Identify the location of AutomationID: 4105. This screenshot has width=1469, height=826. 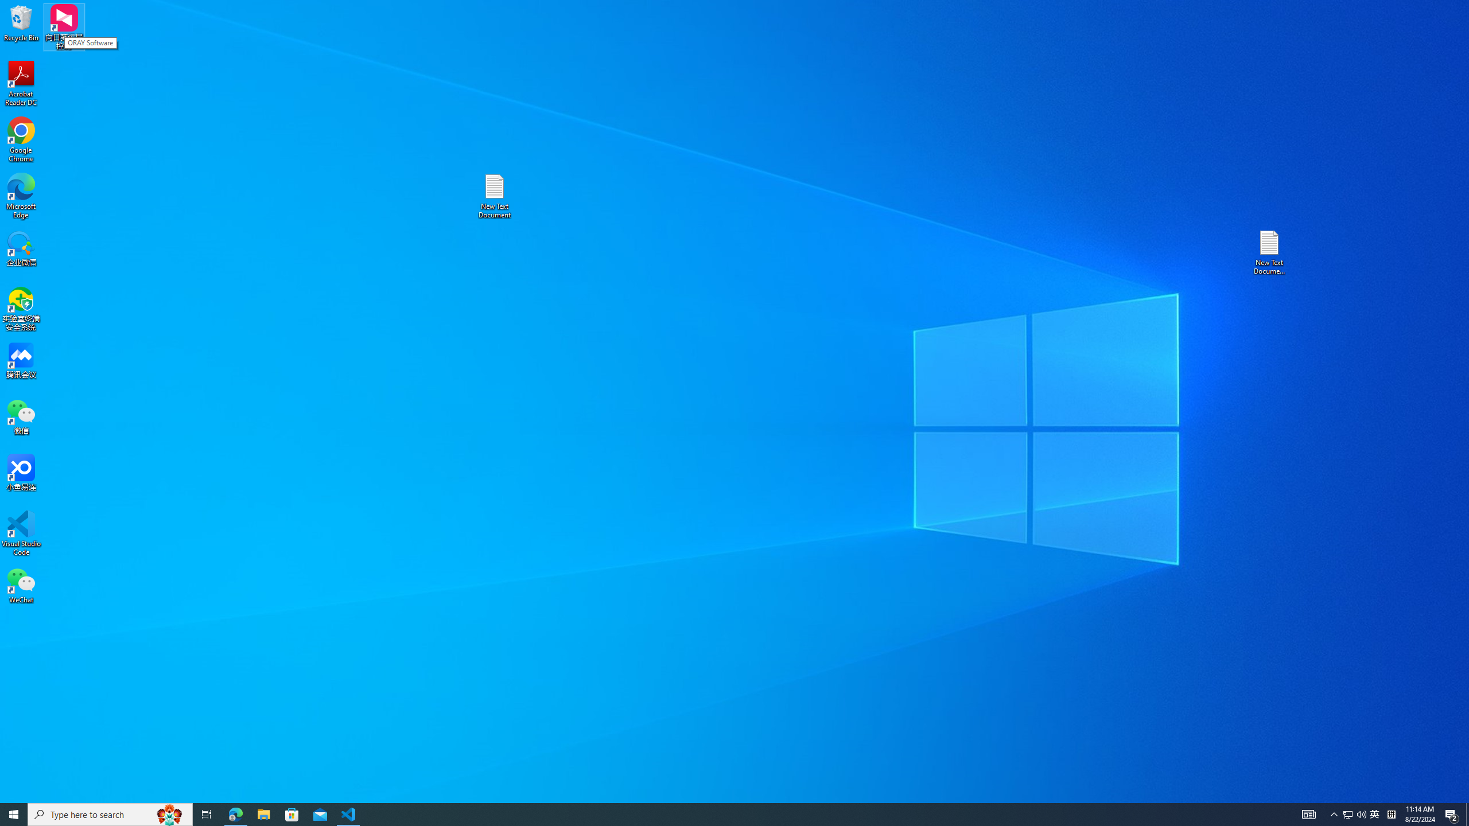
(1308, 815).